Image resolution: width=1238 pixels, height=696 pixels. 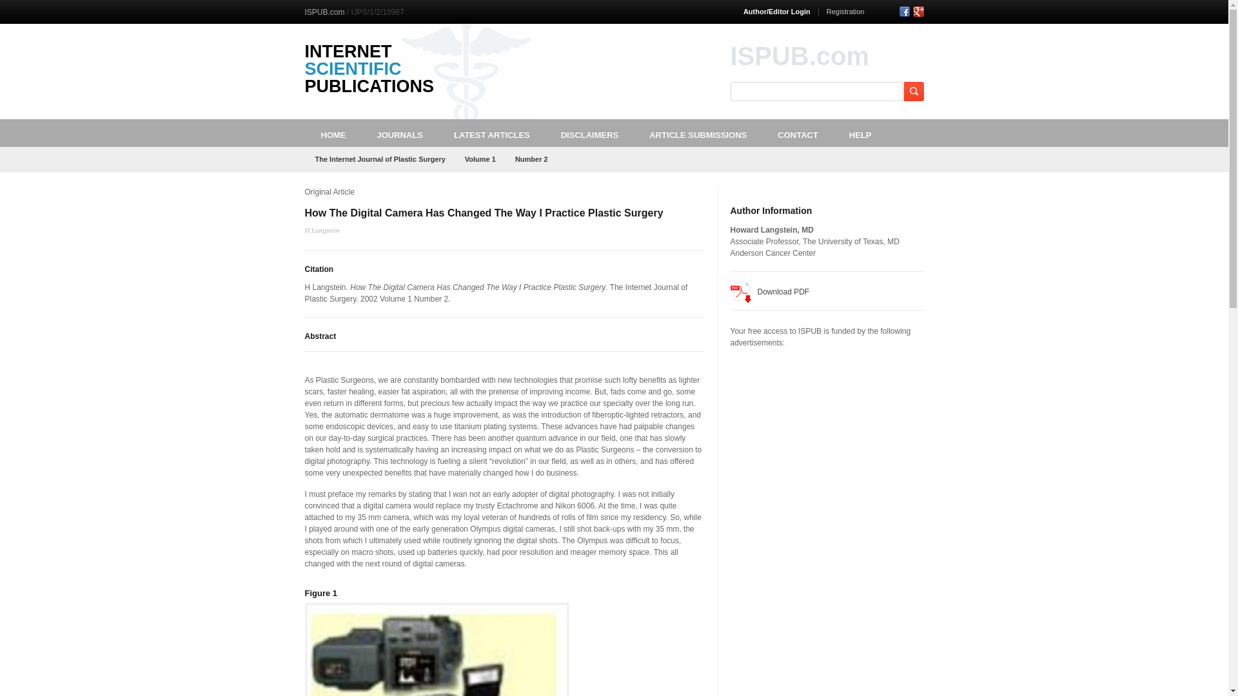 What do you see at coordinates (400, 133) in the screenshot?
I see `JOURNALS` at bounding box center [400, 133].